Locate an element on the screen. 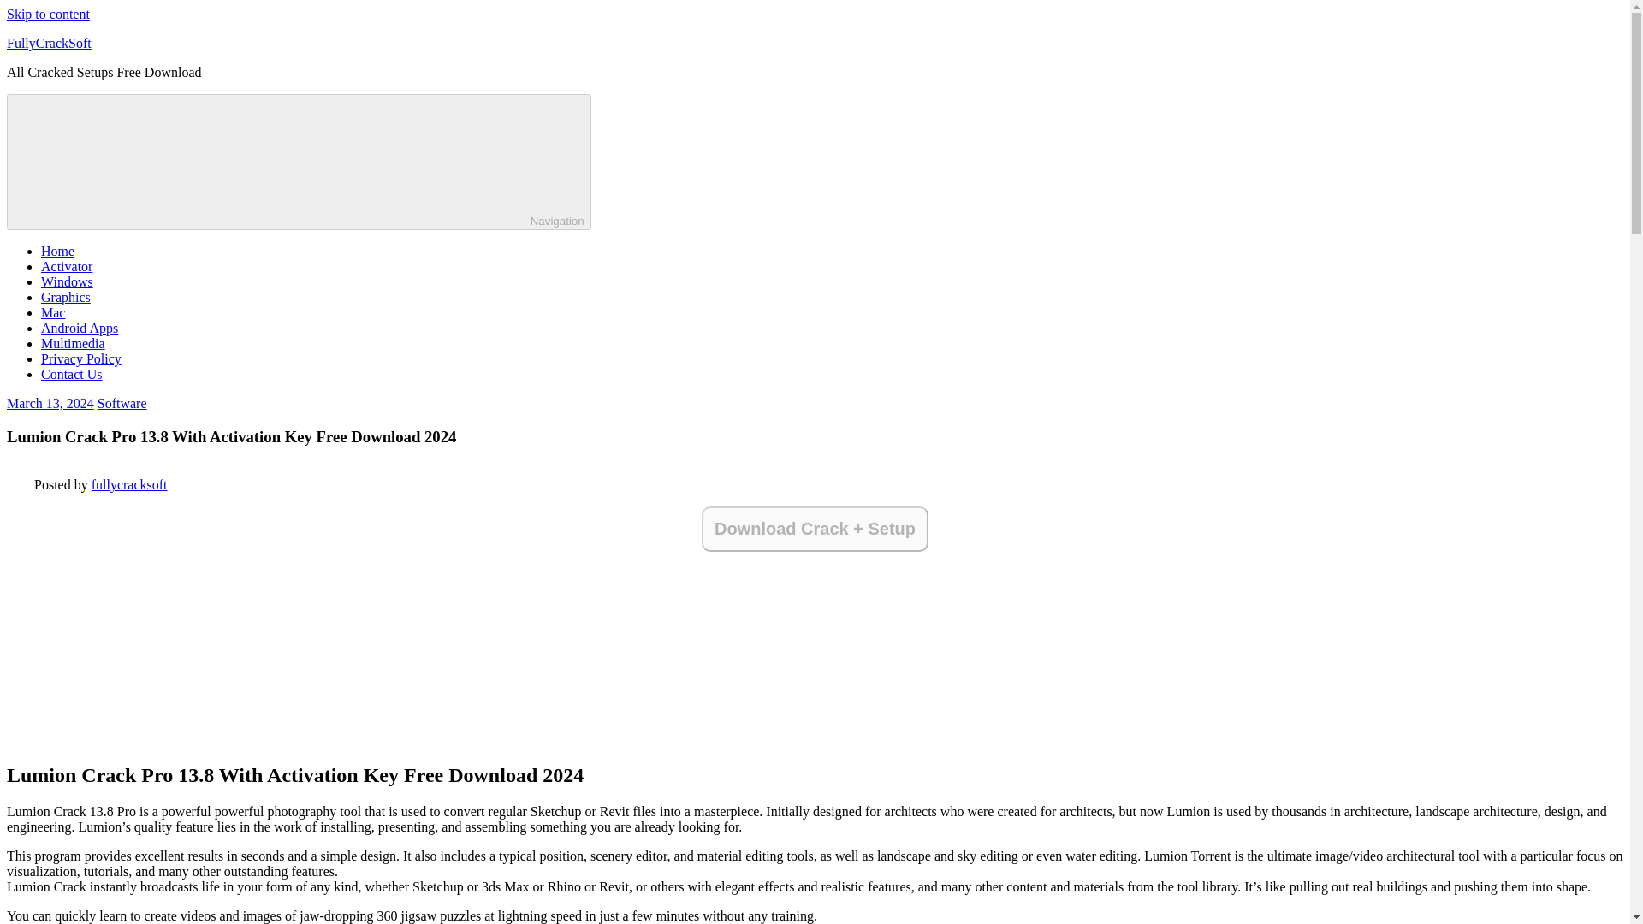 This screenshot has height=924, width=1643. Home is located at coordinates (57, 252).